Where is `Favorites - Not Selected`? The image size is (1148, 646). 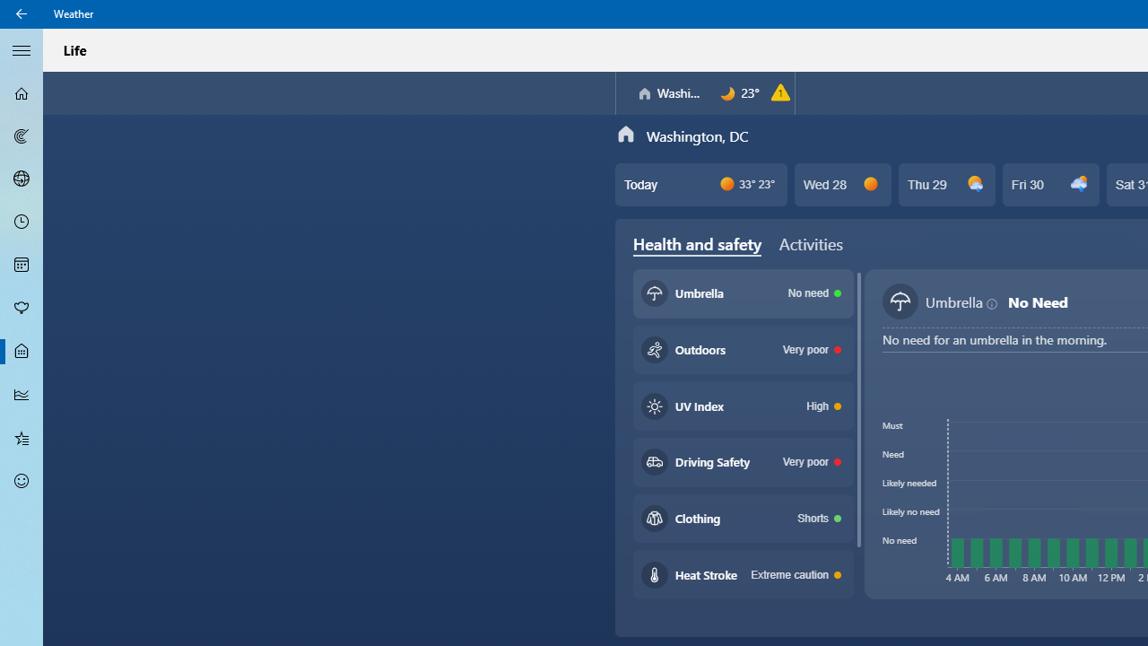 Favorites - Not Selected is located at coordinates (22, 437).